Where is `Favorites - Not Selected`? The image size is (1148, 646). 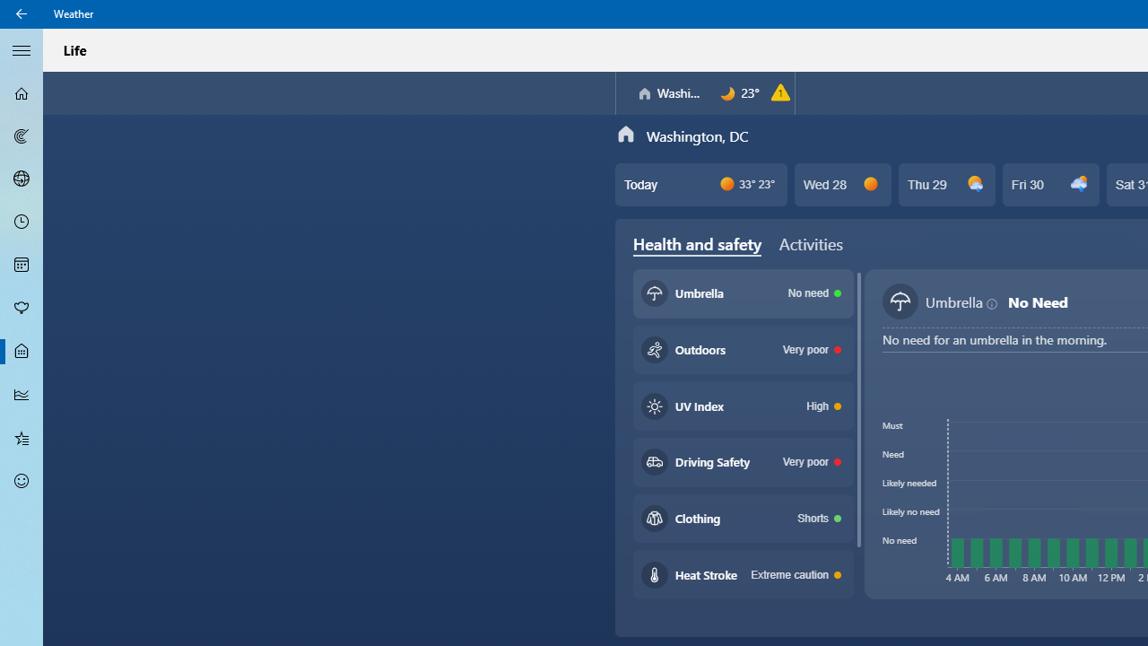 Favorites - Not Selected is located at coordinates (22, 437).